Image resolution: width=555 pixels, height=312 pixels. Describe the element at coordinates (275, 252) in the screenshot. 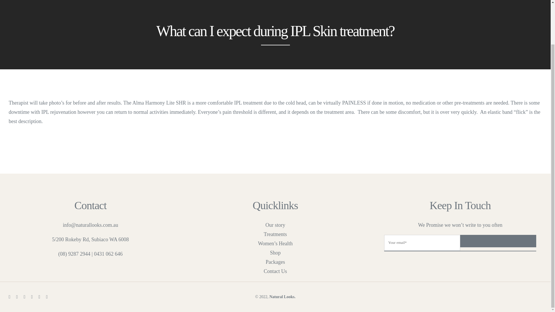

I see `Shop` at that location.